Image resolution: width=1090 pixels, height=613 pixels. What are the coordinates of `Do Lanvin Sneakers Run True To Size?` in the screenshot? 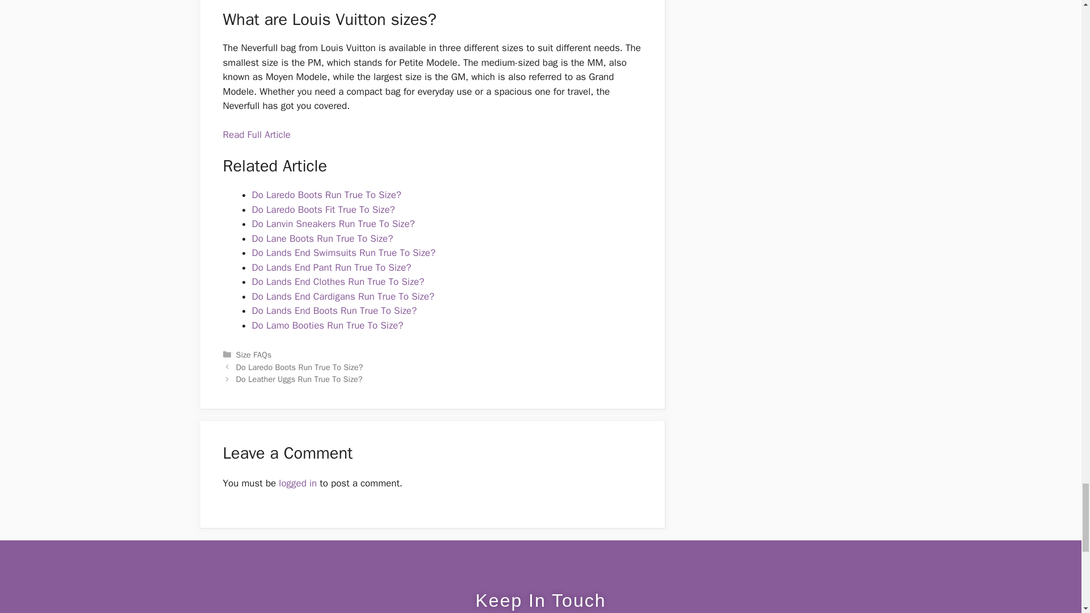 It's located at (333, 224).